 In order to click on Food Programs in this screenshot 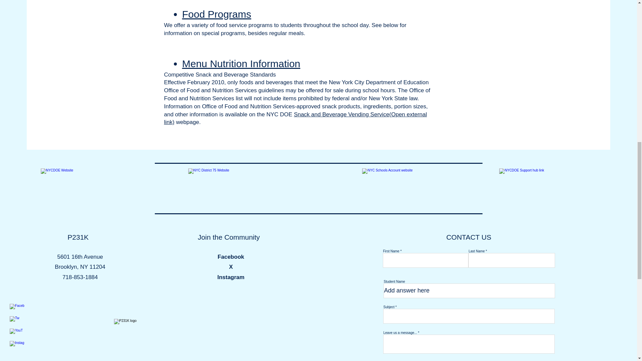, I will do `click(216, 14)`.